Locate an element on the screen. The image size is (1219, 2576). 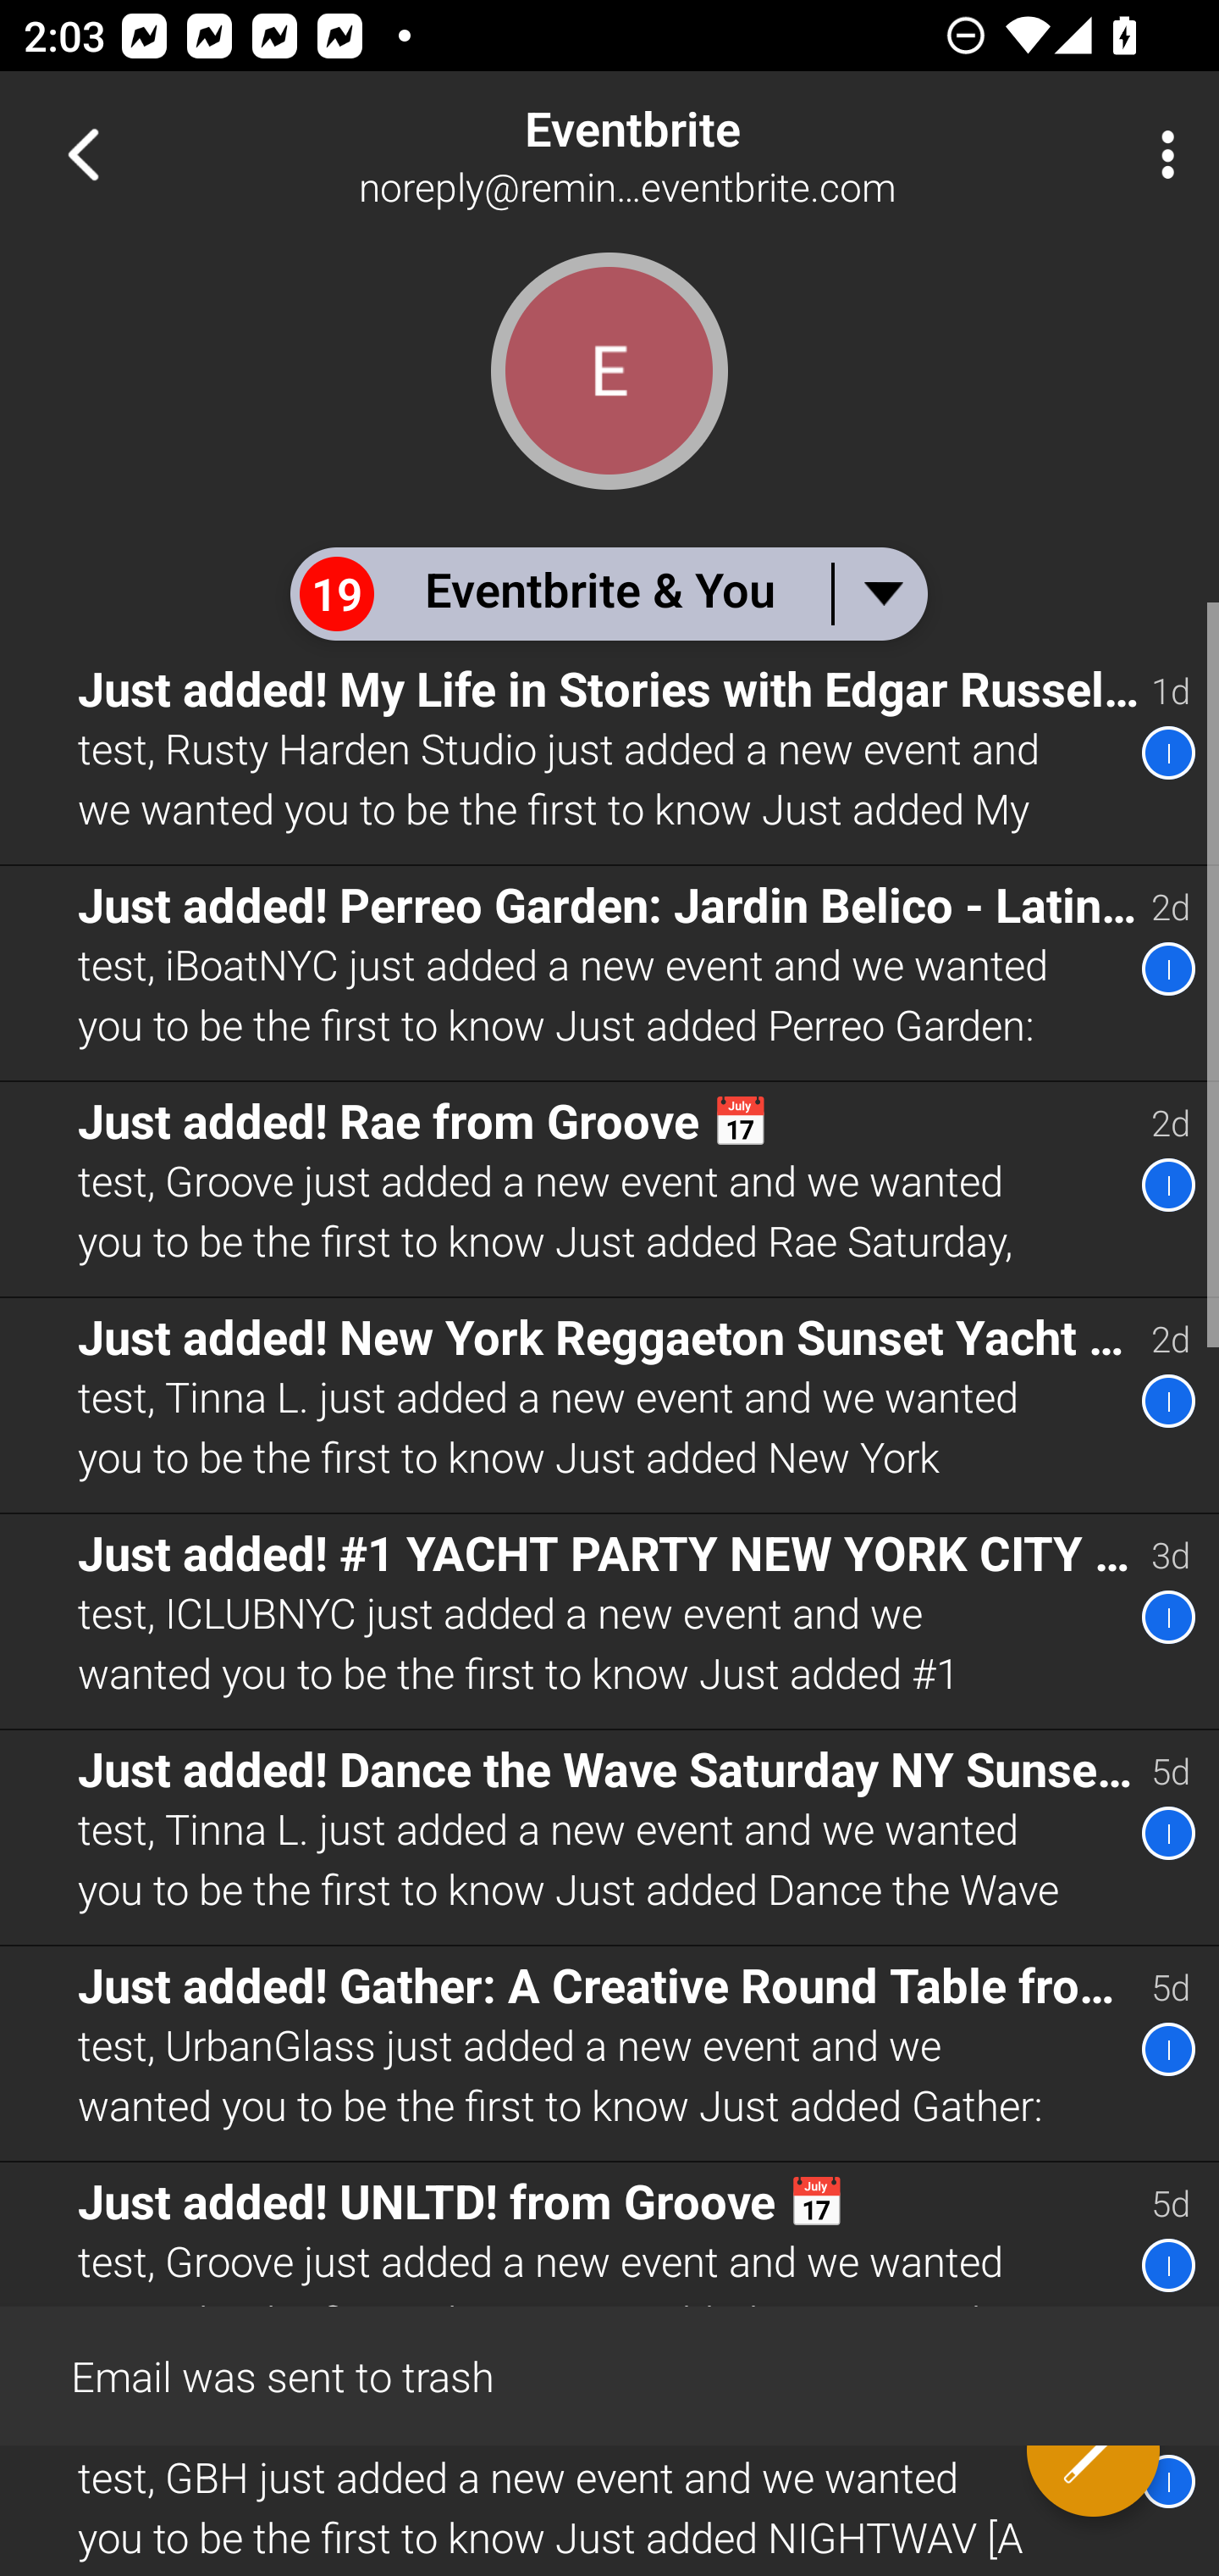
Navigate up is located at coordinates (83, 154).